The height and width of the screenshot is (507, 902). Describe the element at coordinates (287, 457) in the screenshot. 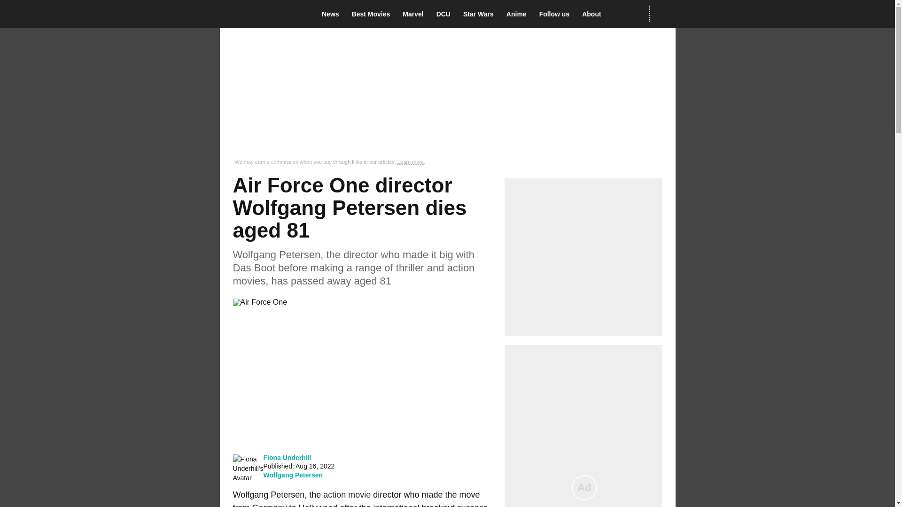

I see `Fiona Underhill` at that location.